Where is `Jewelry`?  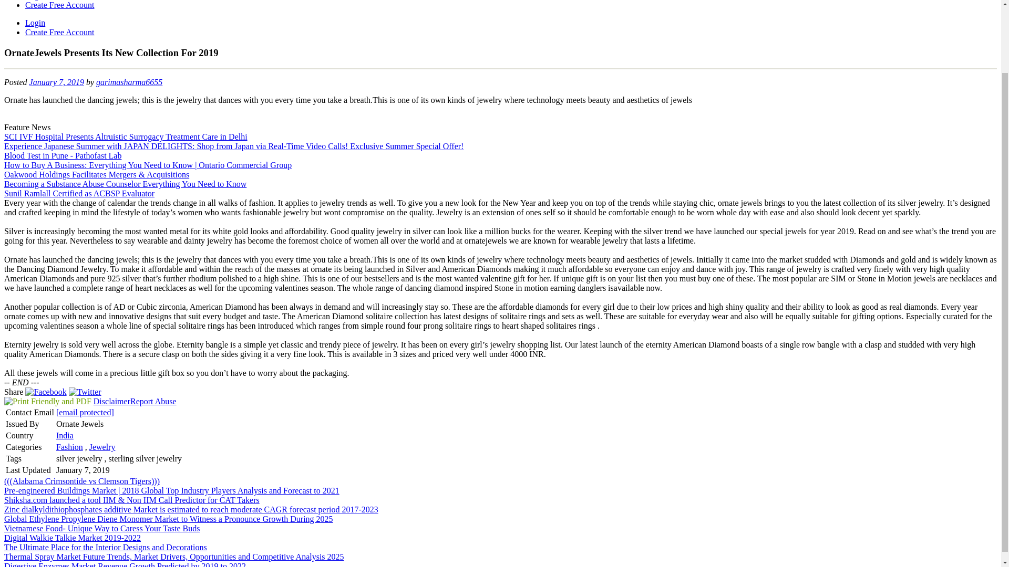
Jewelry is located at coordinates (102, 447).